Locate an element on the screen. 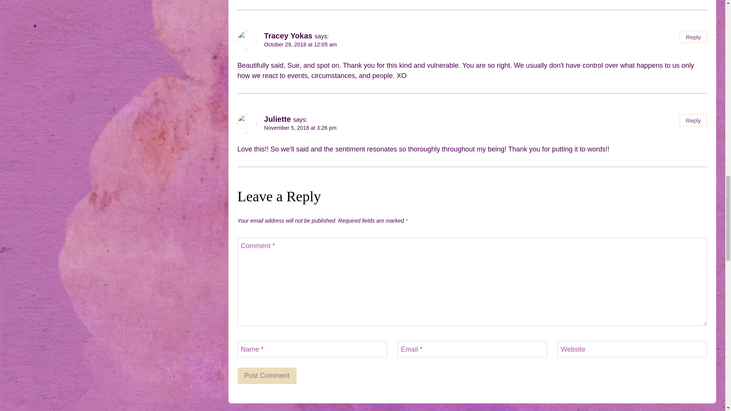 The height and width of the screenshot is (411, 731). Post Comment is located at coordinates (267, 375).